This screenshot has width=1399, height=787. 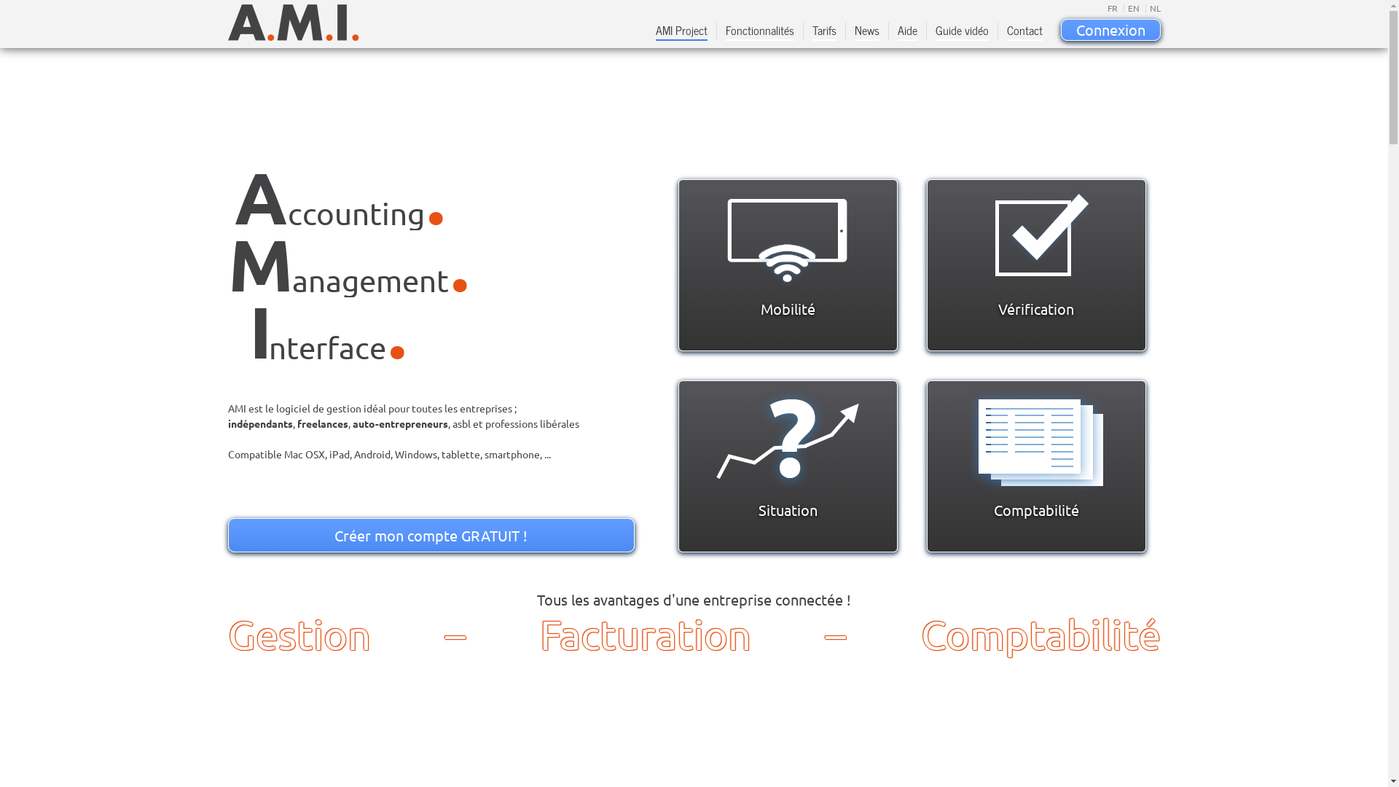 I want to click on News, so click(x=866, y=32).